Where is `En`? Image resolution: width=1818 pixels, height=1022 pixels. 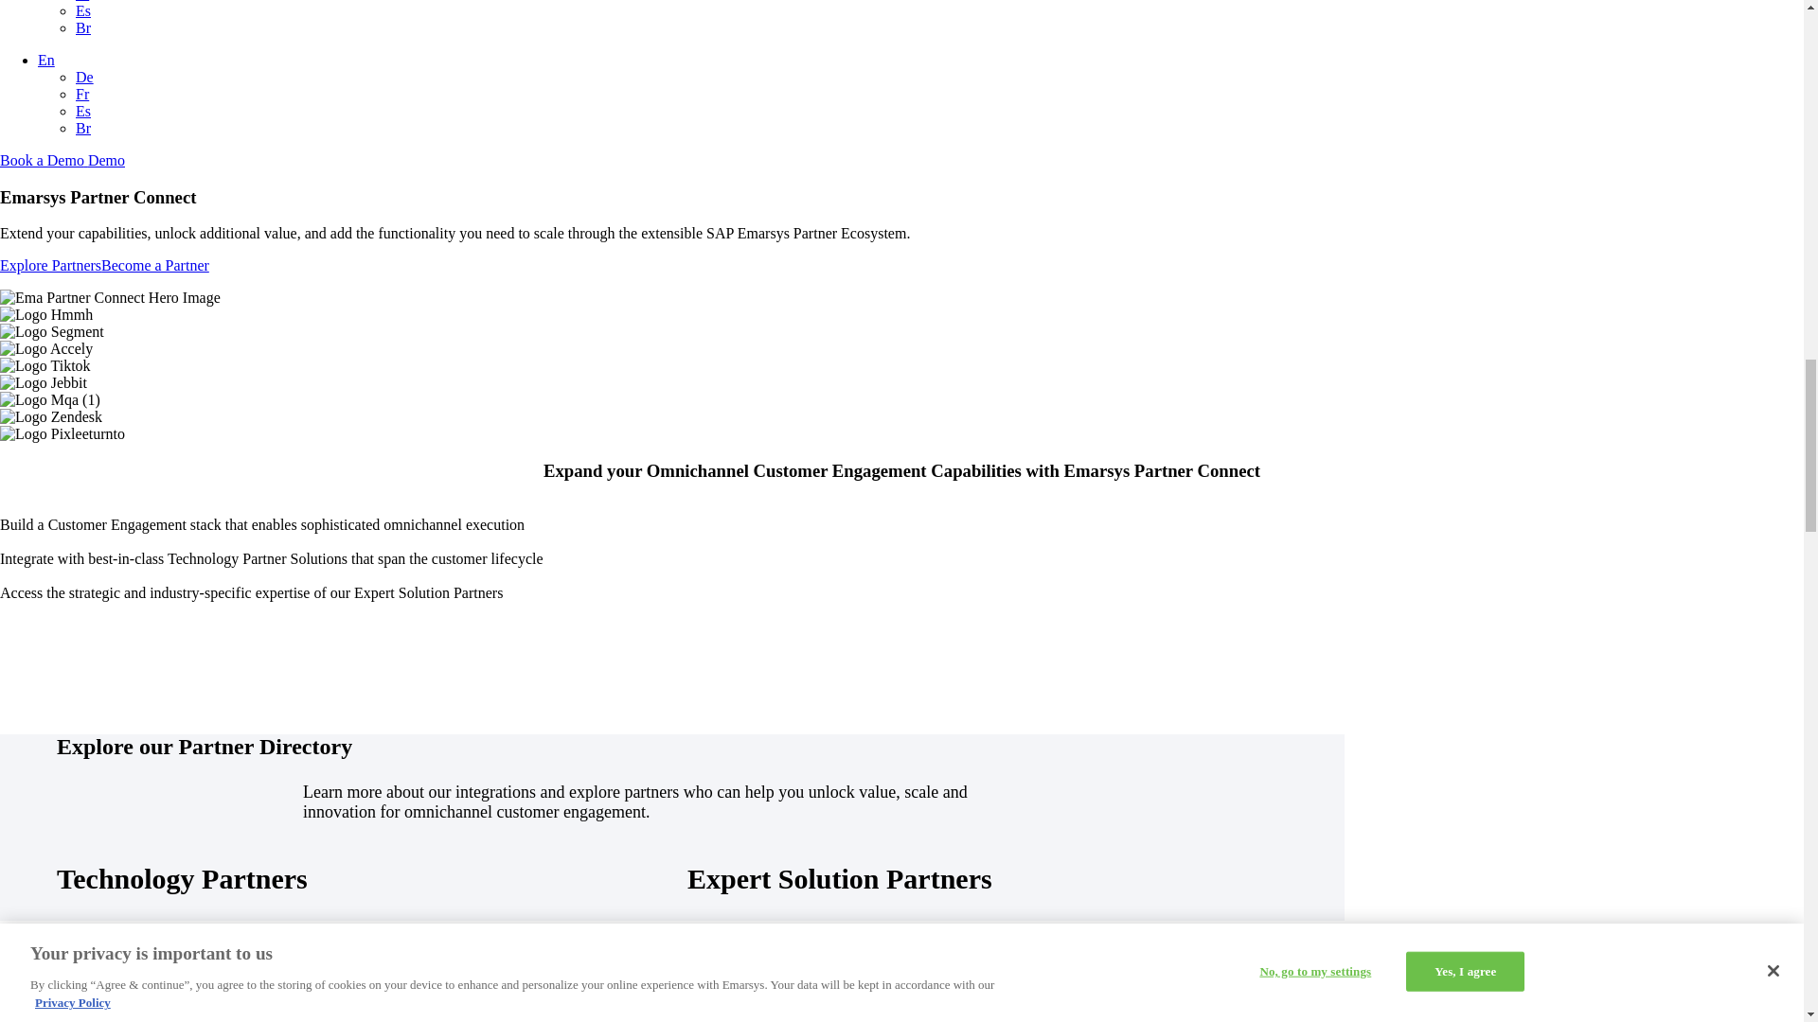 En is located at coordinates (45, 61).